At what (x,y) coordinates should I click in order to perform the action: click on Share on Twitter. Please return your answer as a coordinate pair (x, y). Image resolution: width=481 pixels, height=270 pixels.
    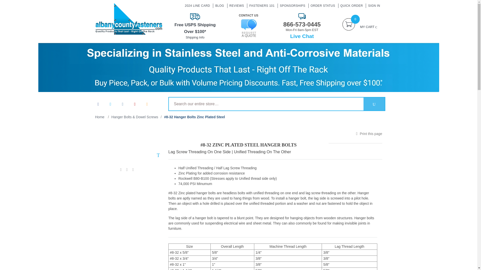
    Looking at the image, I should click on (127, 169).